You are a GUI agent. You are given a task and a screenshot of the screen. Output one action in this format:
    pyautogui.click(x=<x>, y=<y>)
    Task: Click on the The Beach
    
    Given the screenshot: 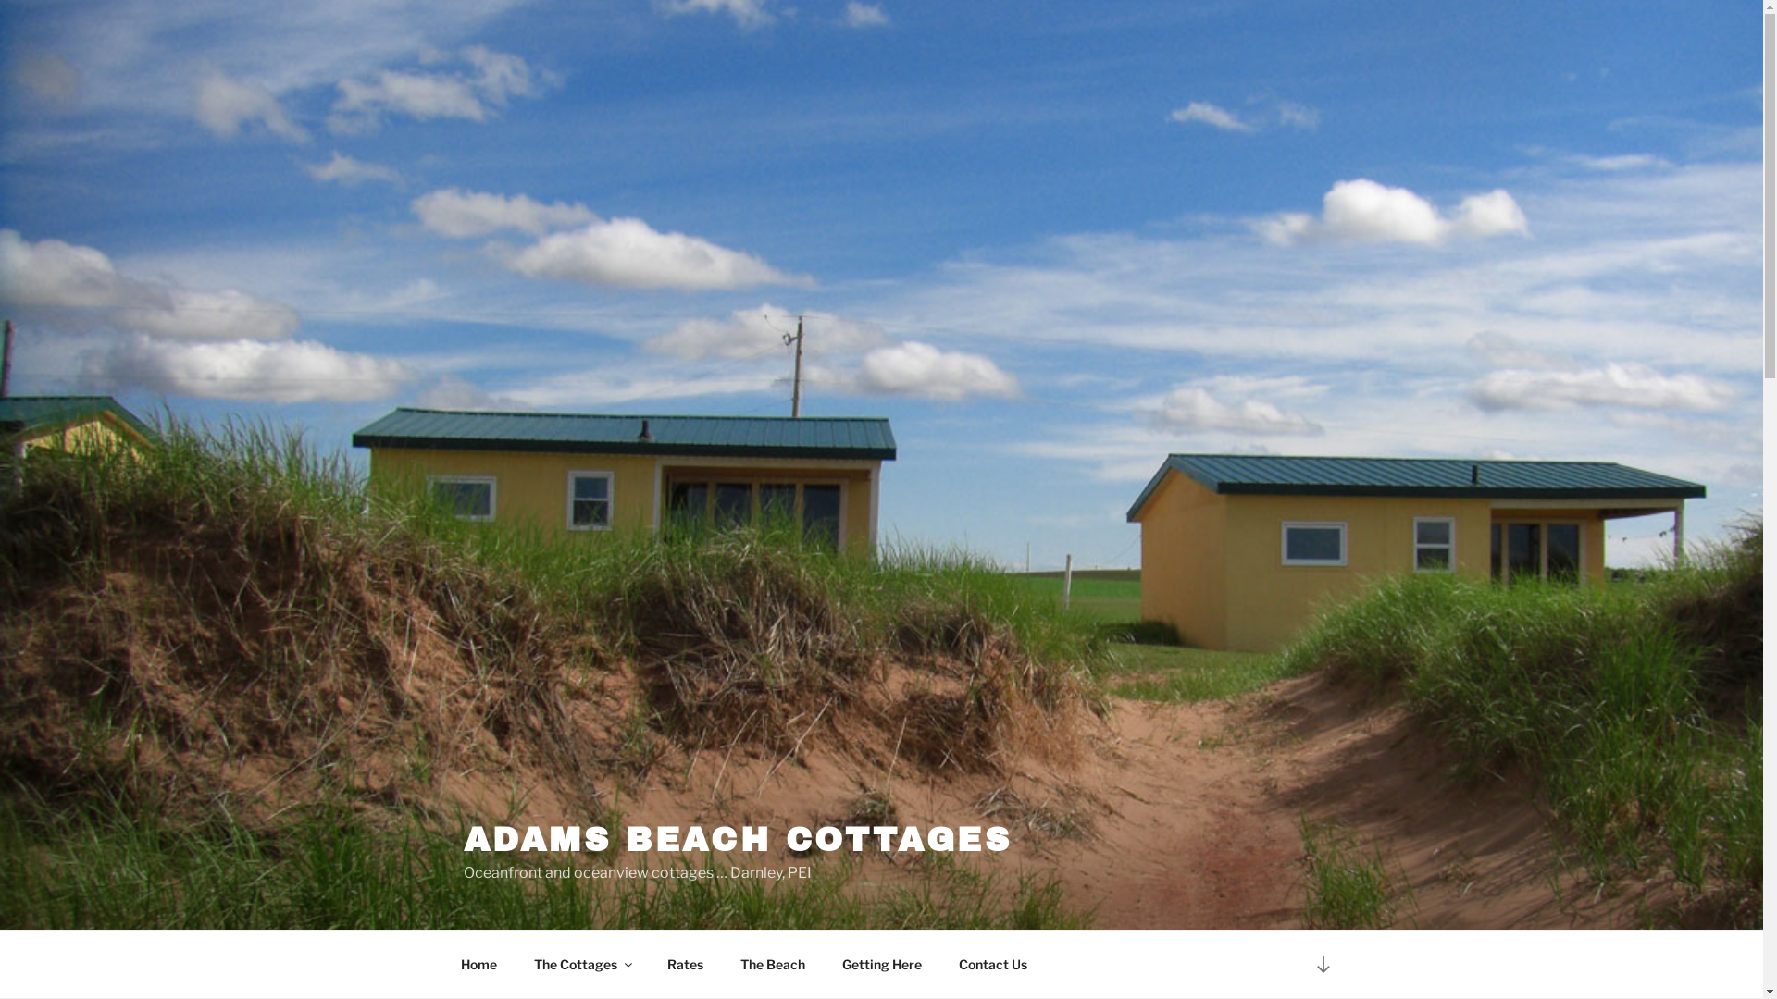 What is the action you would take?
    pyautogui.click(x=772, y=964)
    